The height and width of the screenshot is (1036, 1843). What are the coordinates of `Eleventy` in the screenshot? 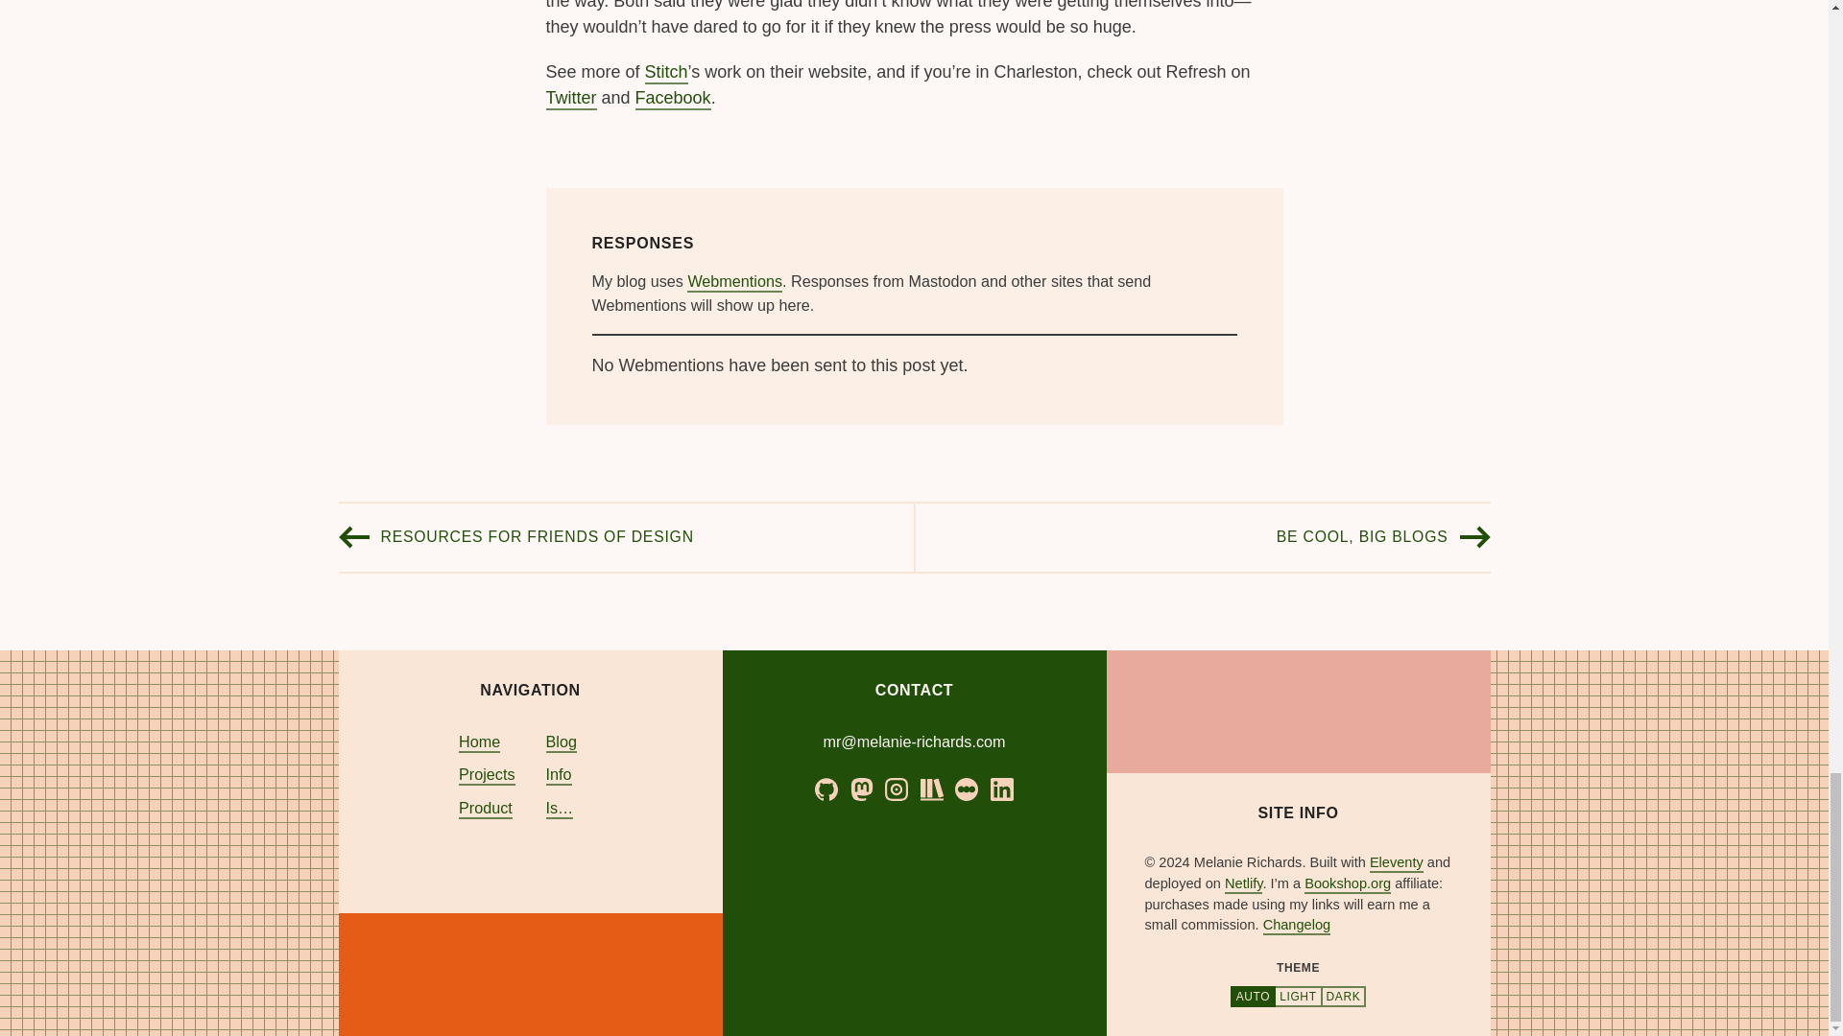 It's located at (1396, 863).